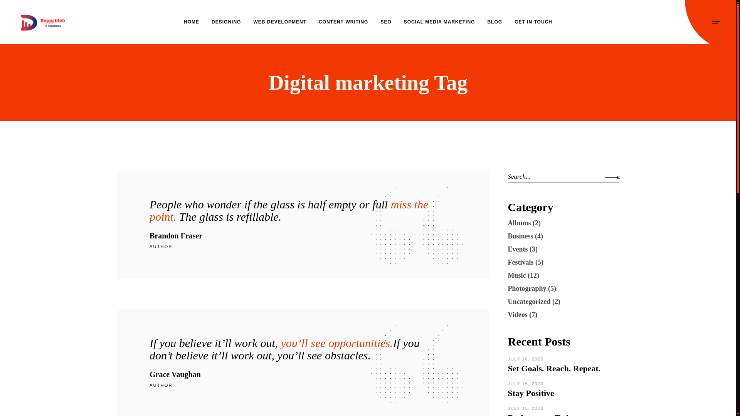 Image resolution: width=740 pixels, height=416 pixels. What do you see at coordinates (531, 393) in the screenshot?
I see `Stay Positive` at bounding box center [531, 393].